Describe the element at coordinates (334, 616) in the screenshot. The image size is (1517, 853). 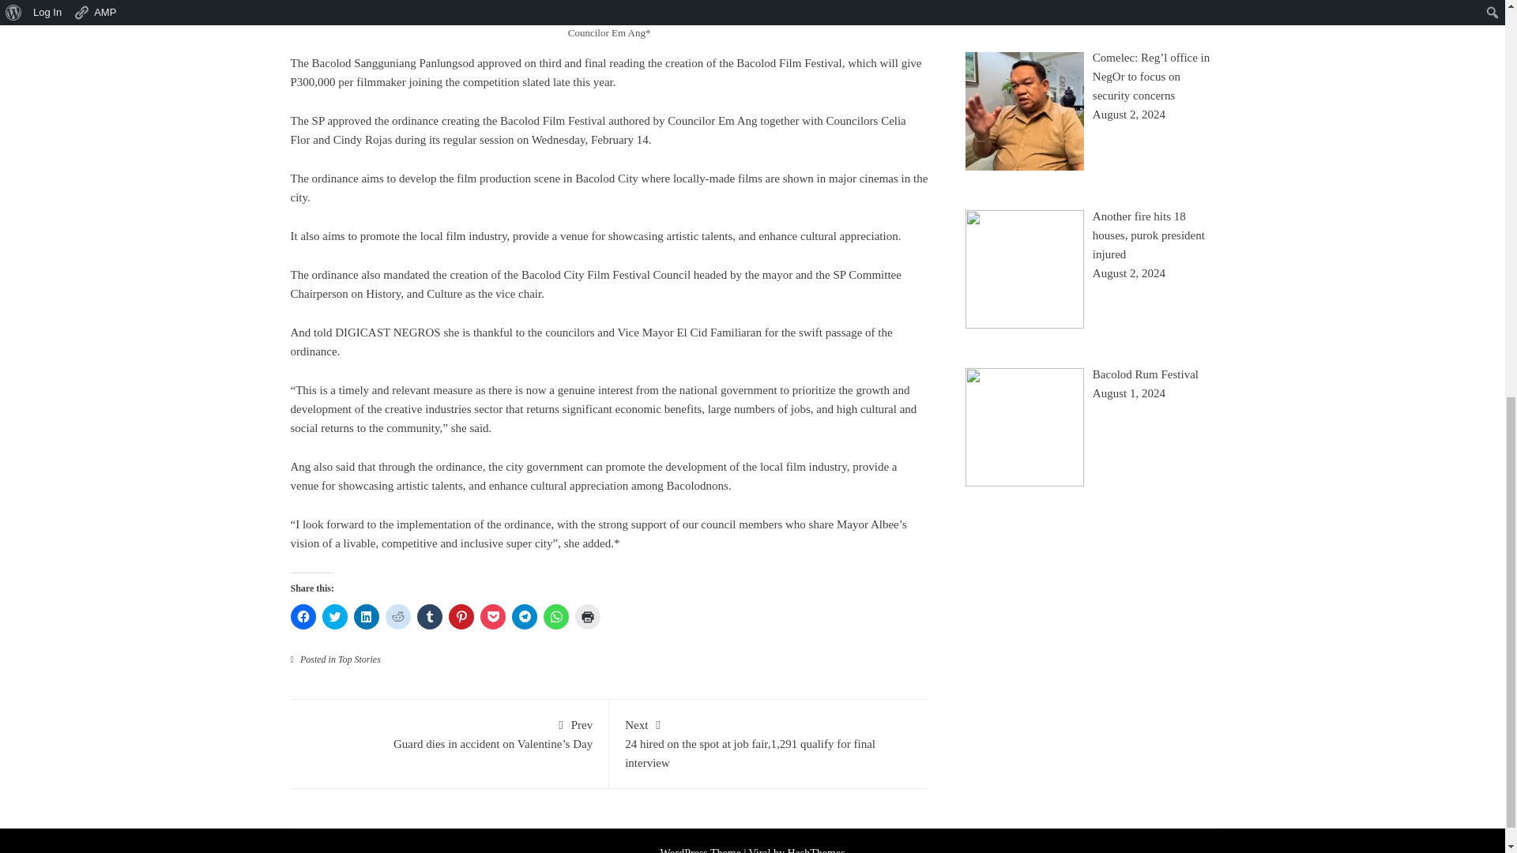
I see `Click to share on Twitter` at that location.